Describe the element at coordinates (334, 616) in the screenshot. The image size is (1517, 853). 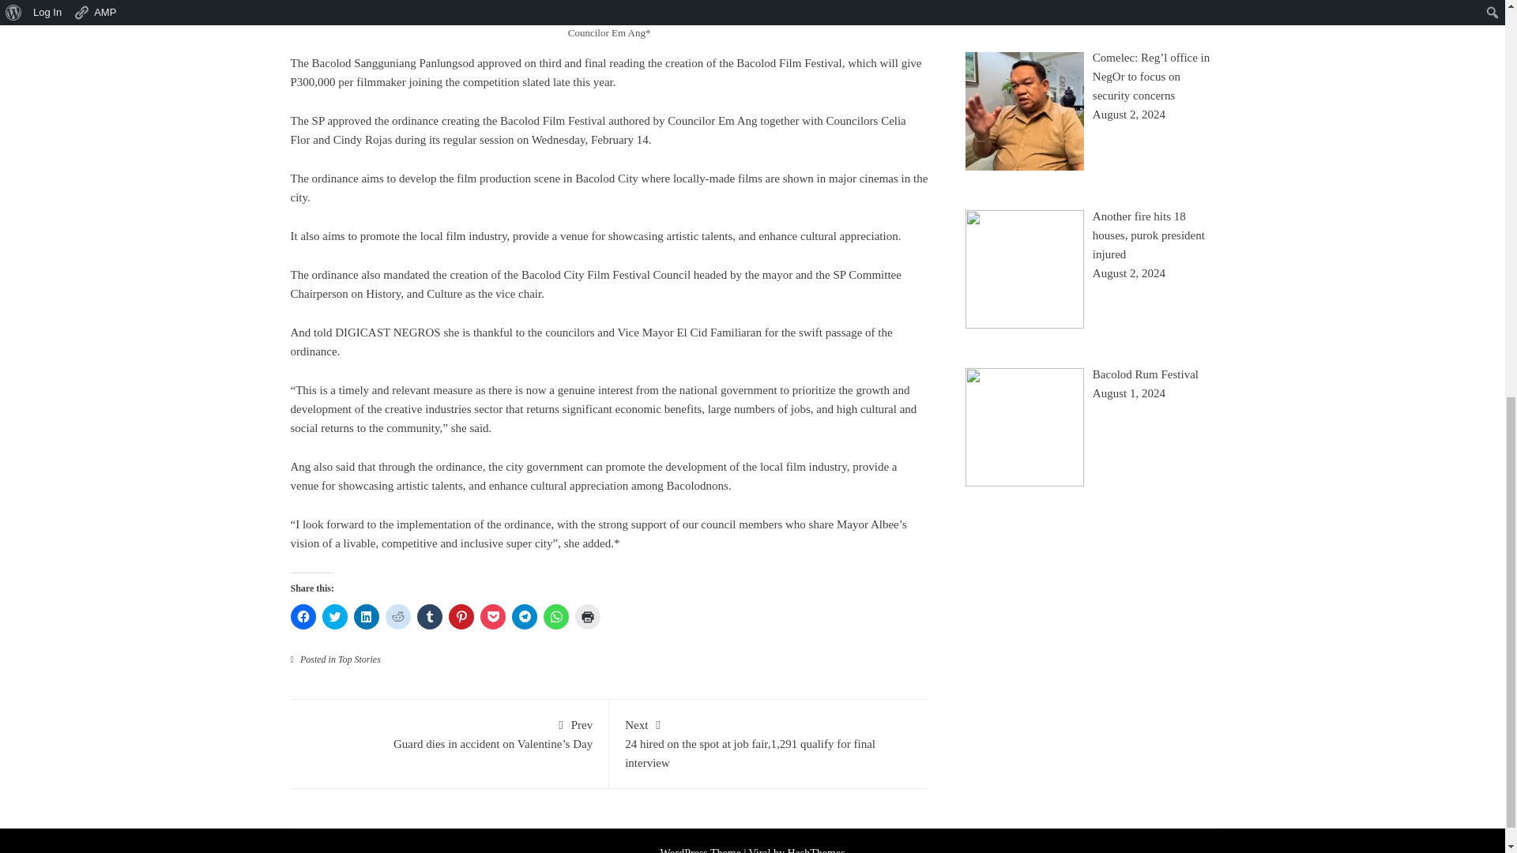
I see `Click to share on Twitter` at that location.